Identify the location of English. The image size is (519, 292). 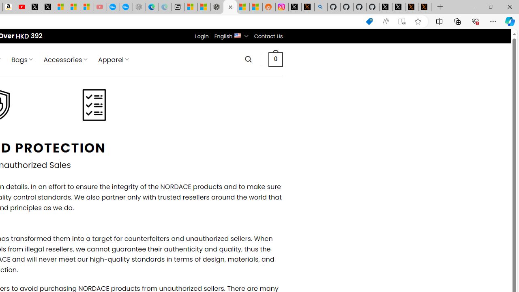
(238, 35).